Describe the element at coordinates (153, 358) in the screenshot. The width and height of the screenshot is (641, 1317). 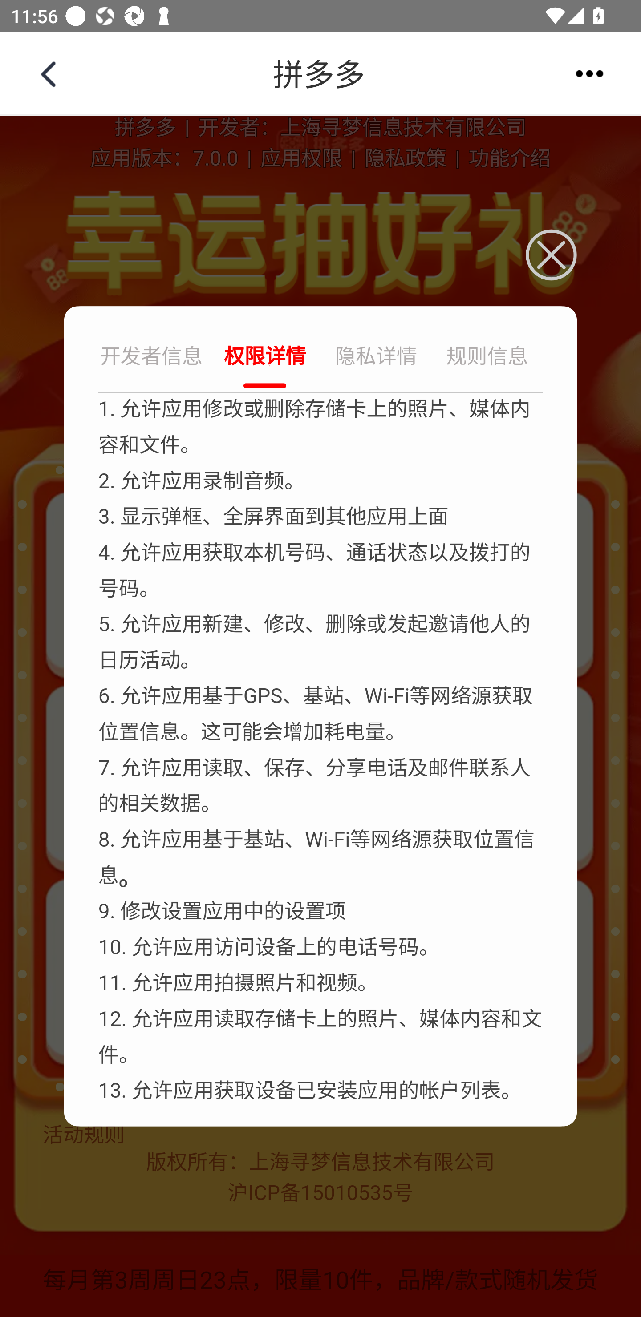
I see `开发者信息 ` at that location.